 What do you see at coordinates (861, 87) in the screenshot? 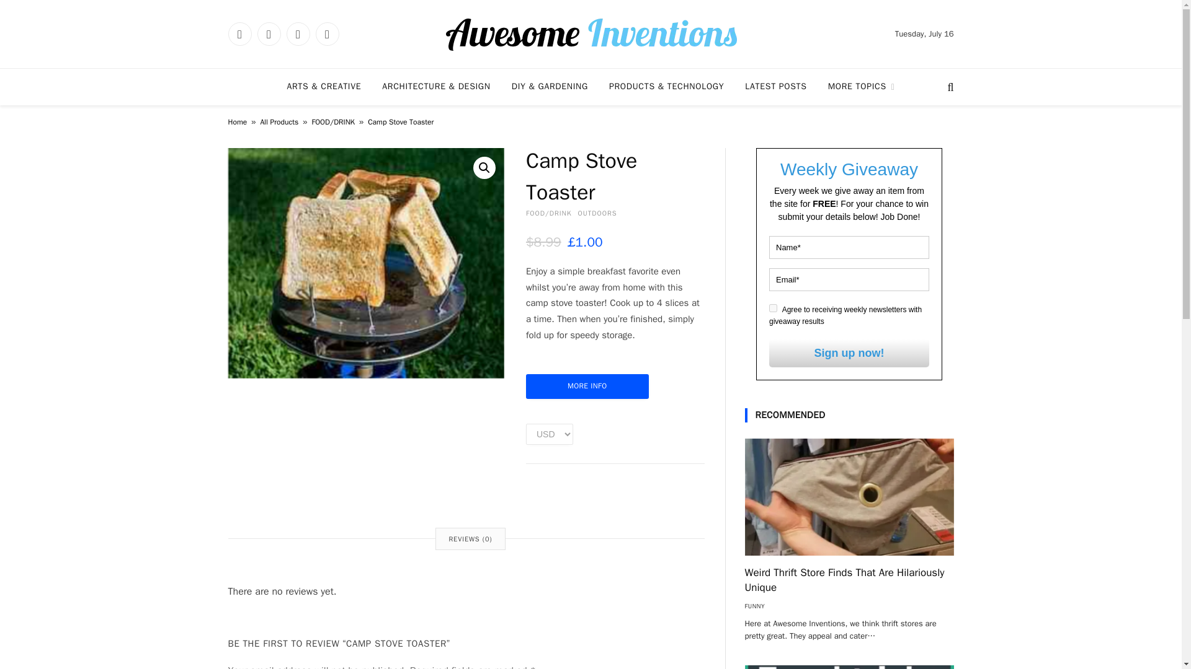
I see `MORE TOPICS` at bounding box center [861, 87].